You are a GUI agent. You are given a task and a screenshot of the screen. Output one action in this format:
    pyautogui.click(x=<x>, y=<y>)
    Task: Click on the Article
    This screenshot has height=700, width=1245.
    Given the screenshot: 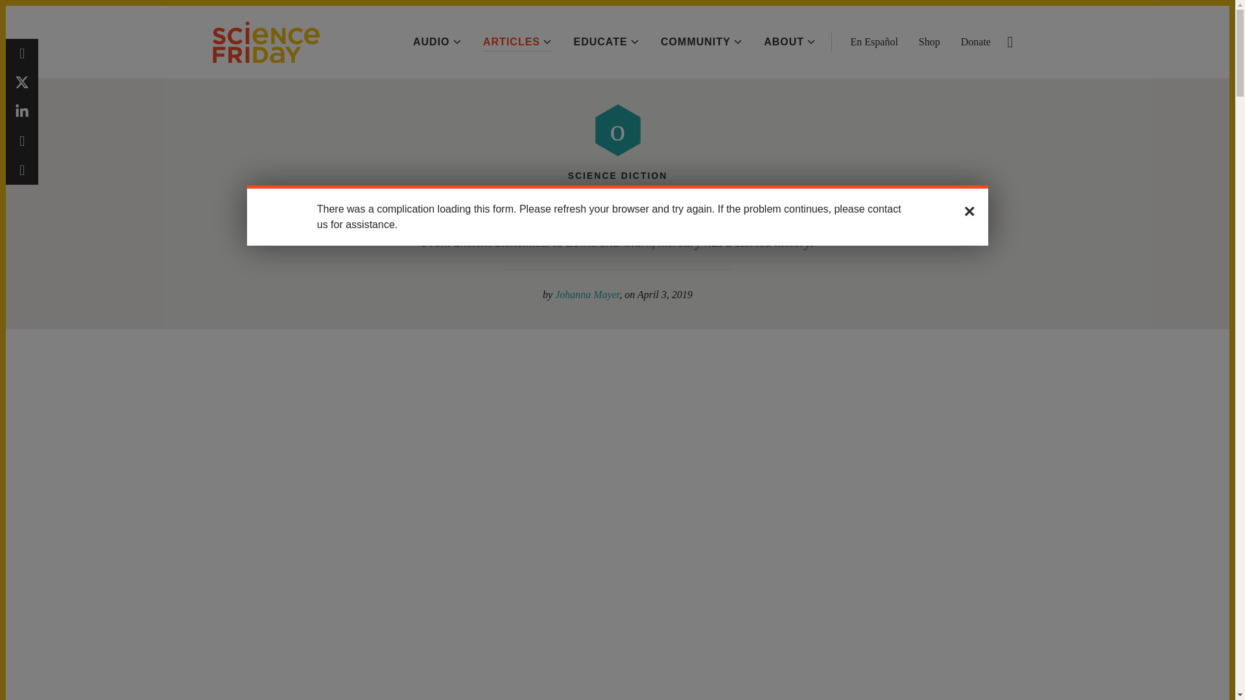 What is the action you would take?
    pyautogui.click(x=617, y=130)
    